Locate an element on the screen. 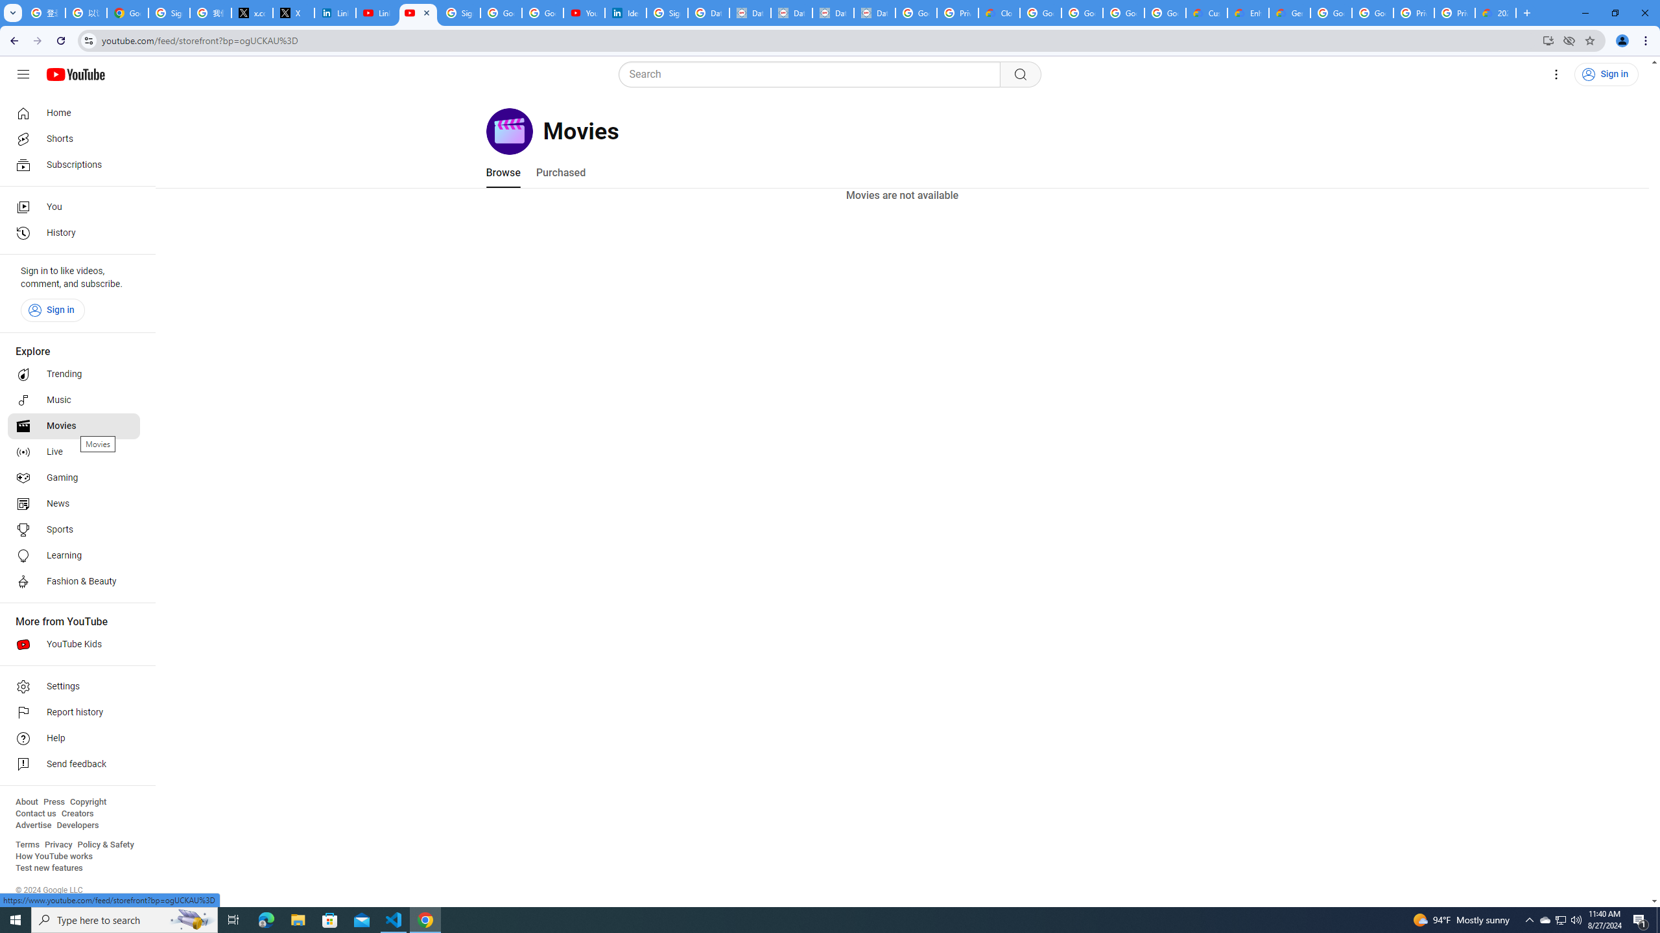  Report history is located at coordinates (74, 713).